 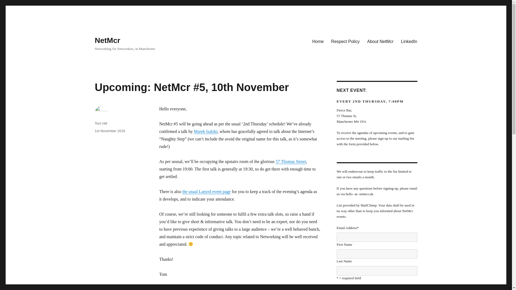 What do you see at coordinates (110, 130) in the screenshot?
I see `1st November 2016` at bounding box center [110, 130].